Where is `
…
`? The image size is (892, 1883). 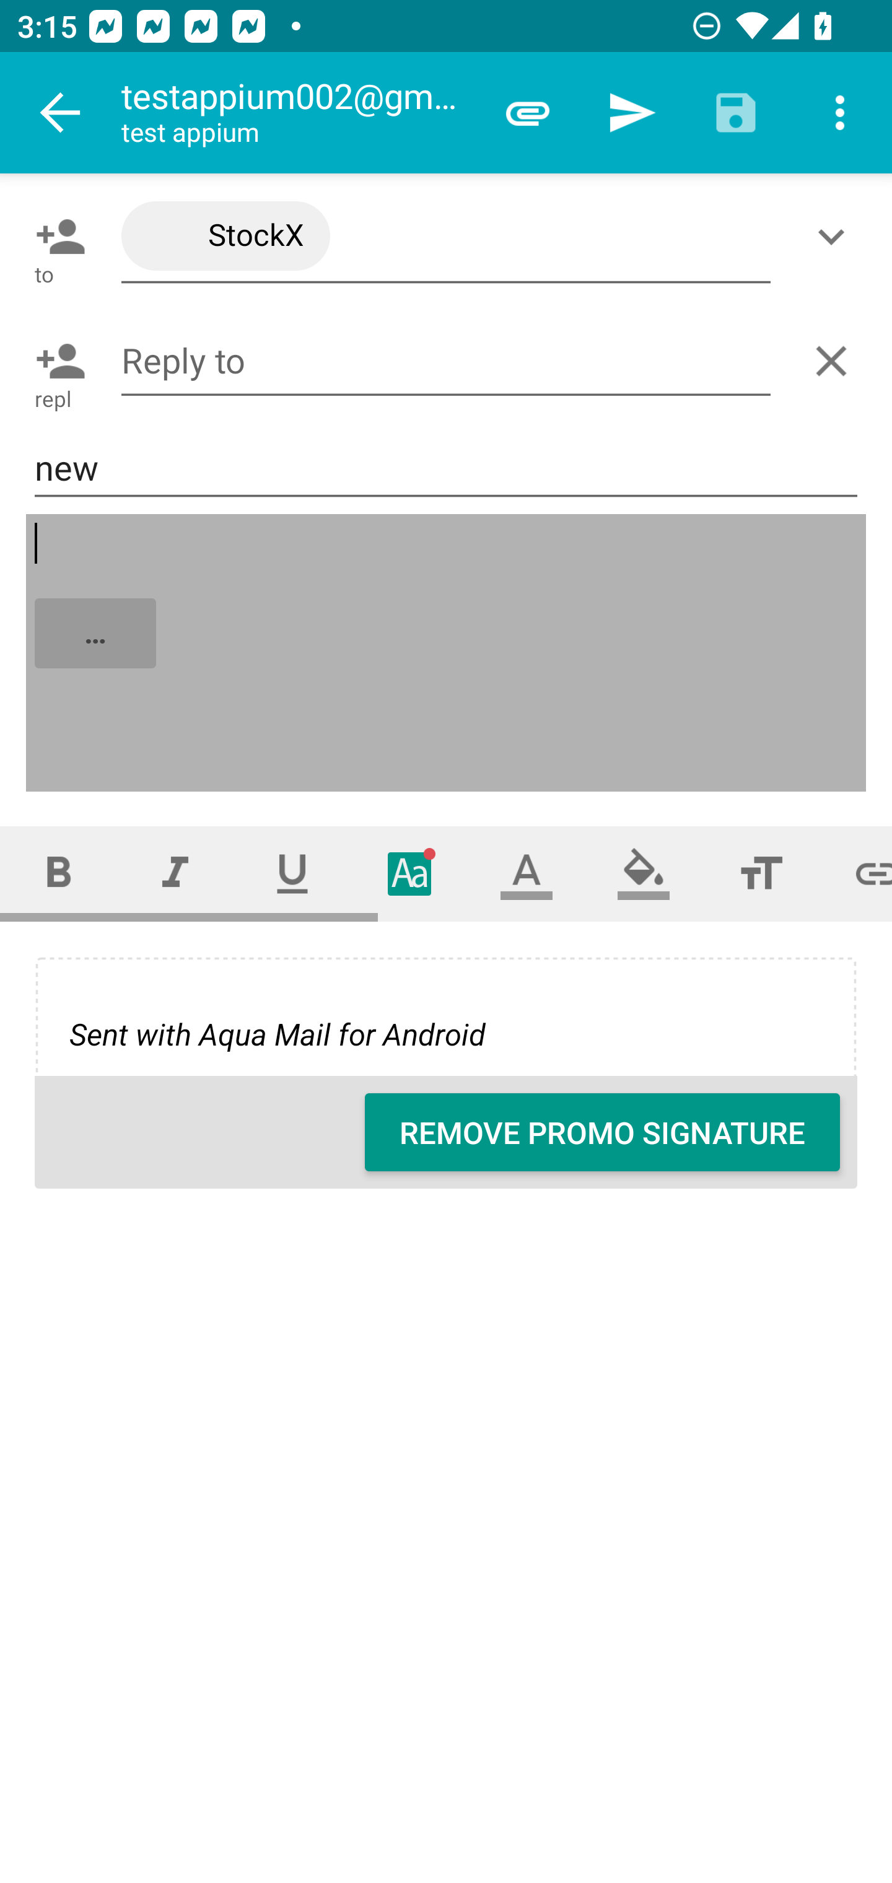 
…
 is located at coordinates (447, 654).